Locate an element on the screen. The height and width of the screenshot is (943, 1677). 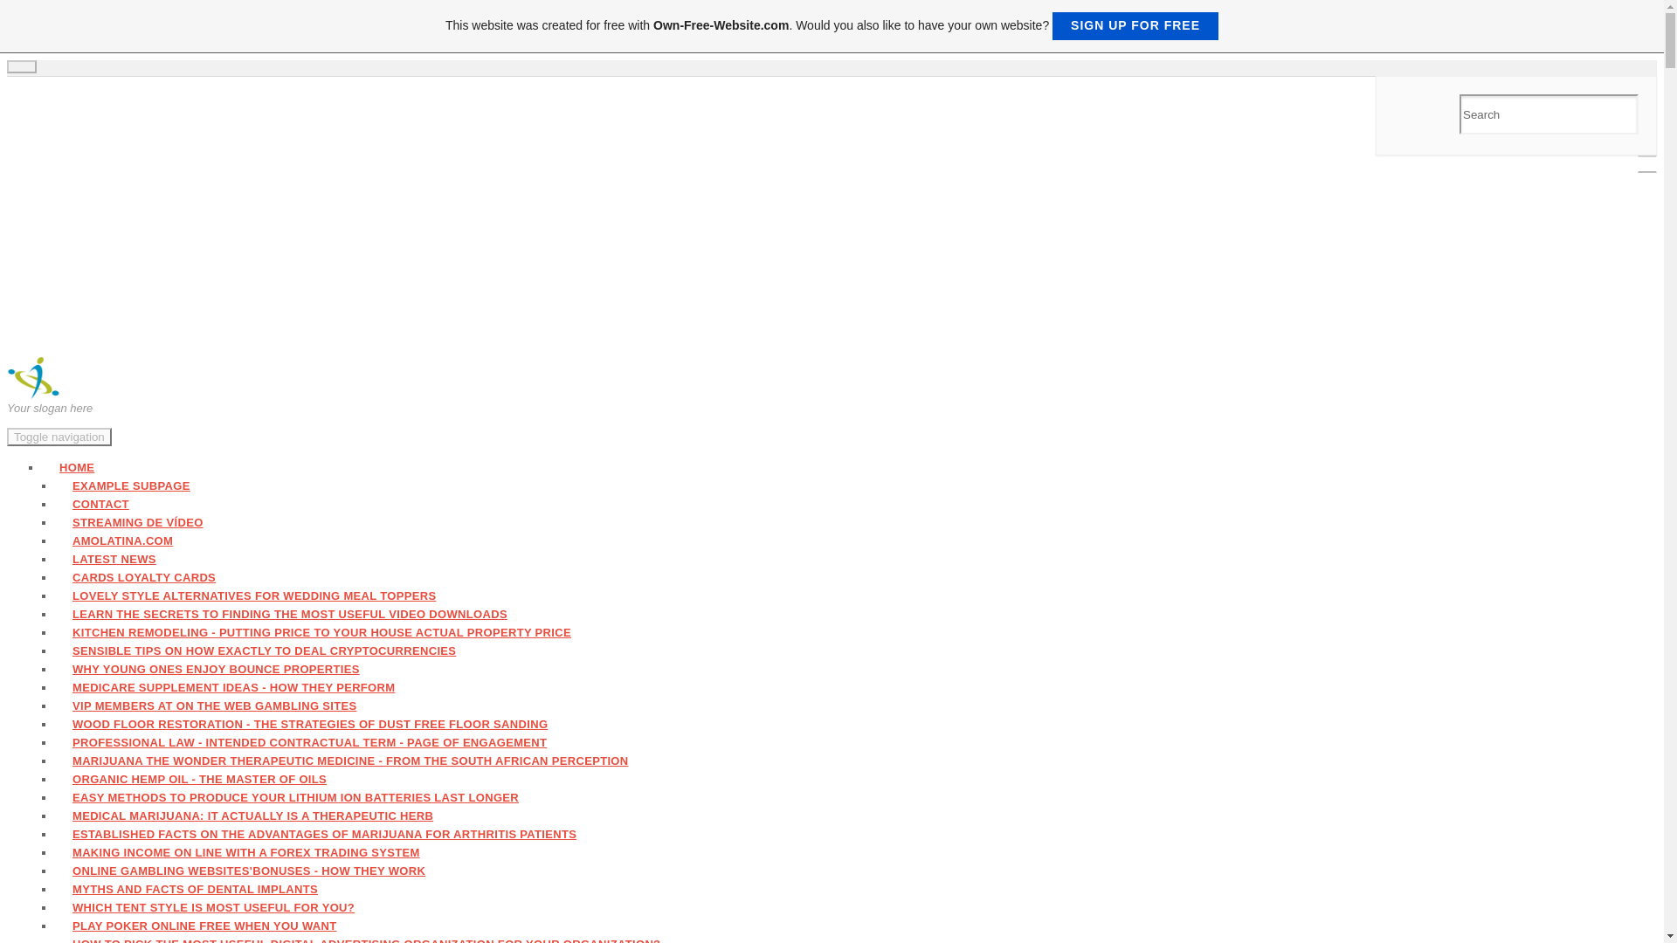
MEDICARE SUPPLEMENT IDEAS - HOW THEY PERFORM is located at coordinates (234, 686).